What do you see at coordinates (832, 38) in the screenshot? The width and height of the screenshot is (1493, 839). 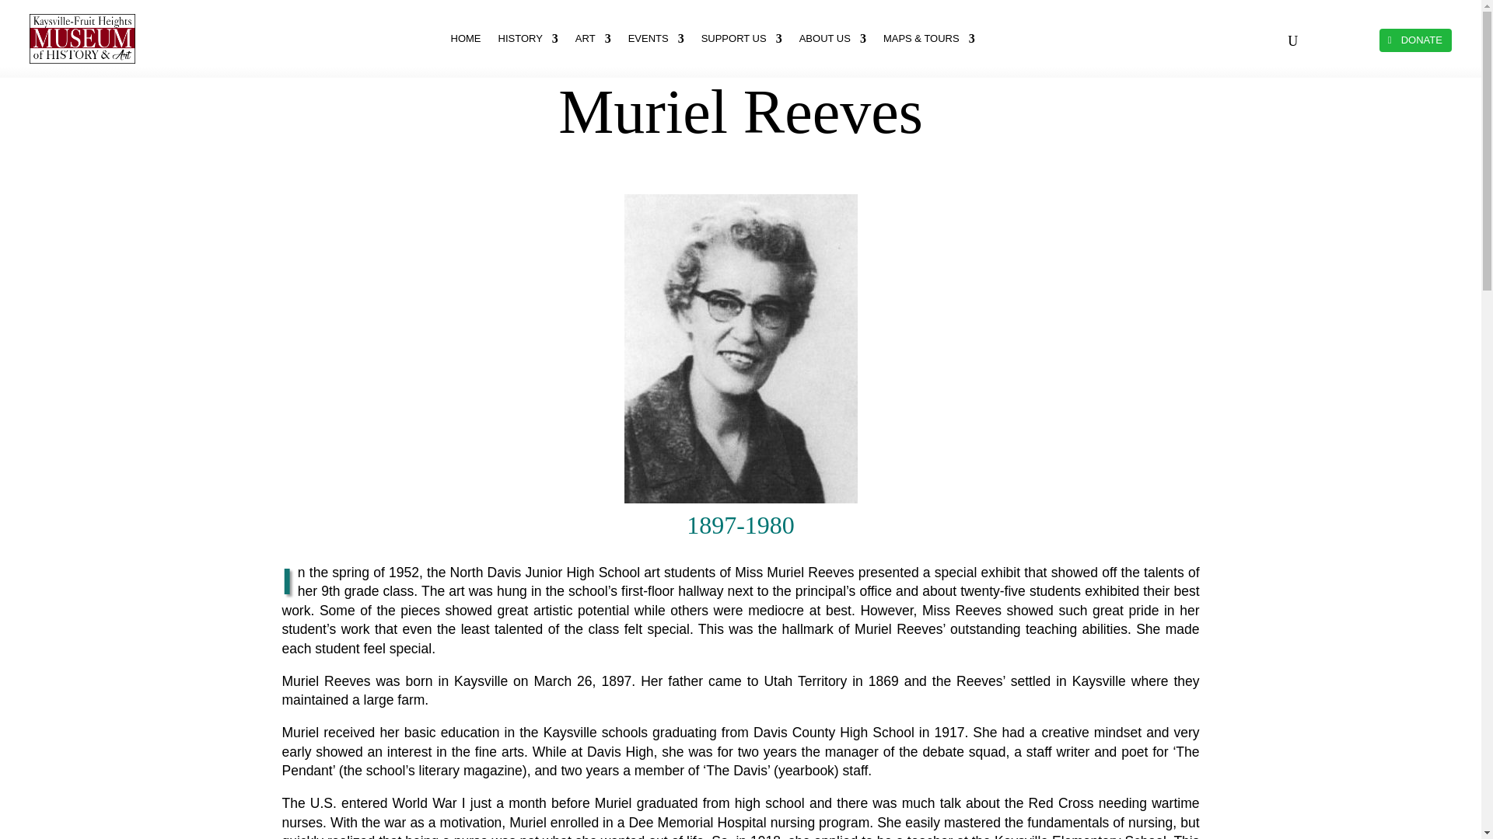 I see `ABOUT US` at bounding box center [832, 38].